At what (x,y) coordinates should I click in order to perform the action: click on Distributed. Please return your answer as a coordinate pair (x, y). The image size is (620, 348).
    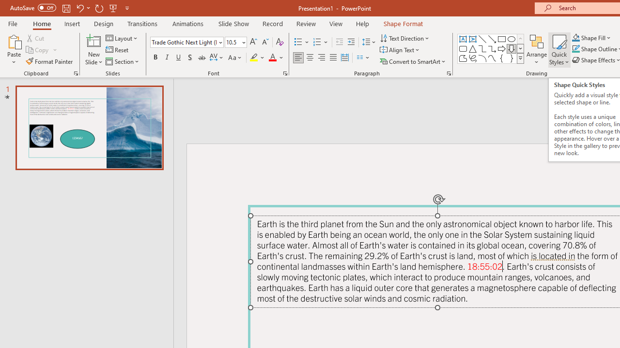
    Looking at the image, I should click on (345, 58).